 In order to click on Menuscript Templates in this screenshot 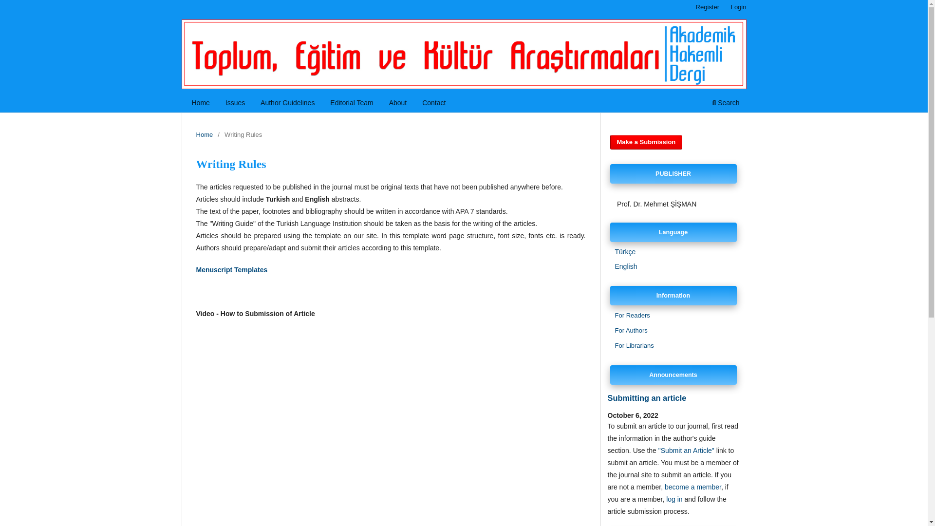, I will do `click(231, 270)`.